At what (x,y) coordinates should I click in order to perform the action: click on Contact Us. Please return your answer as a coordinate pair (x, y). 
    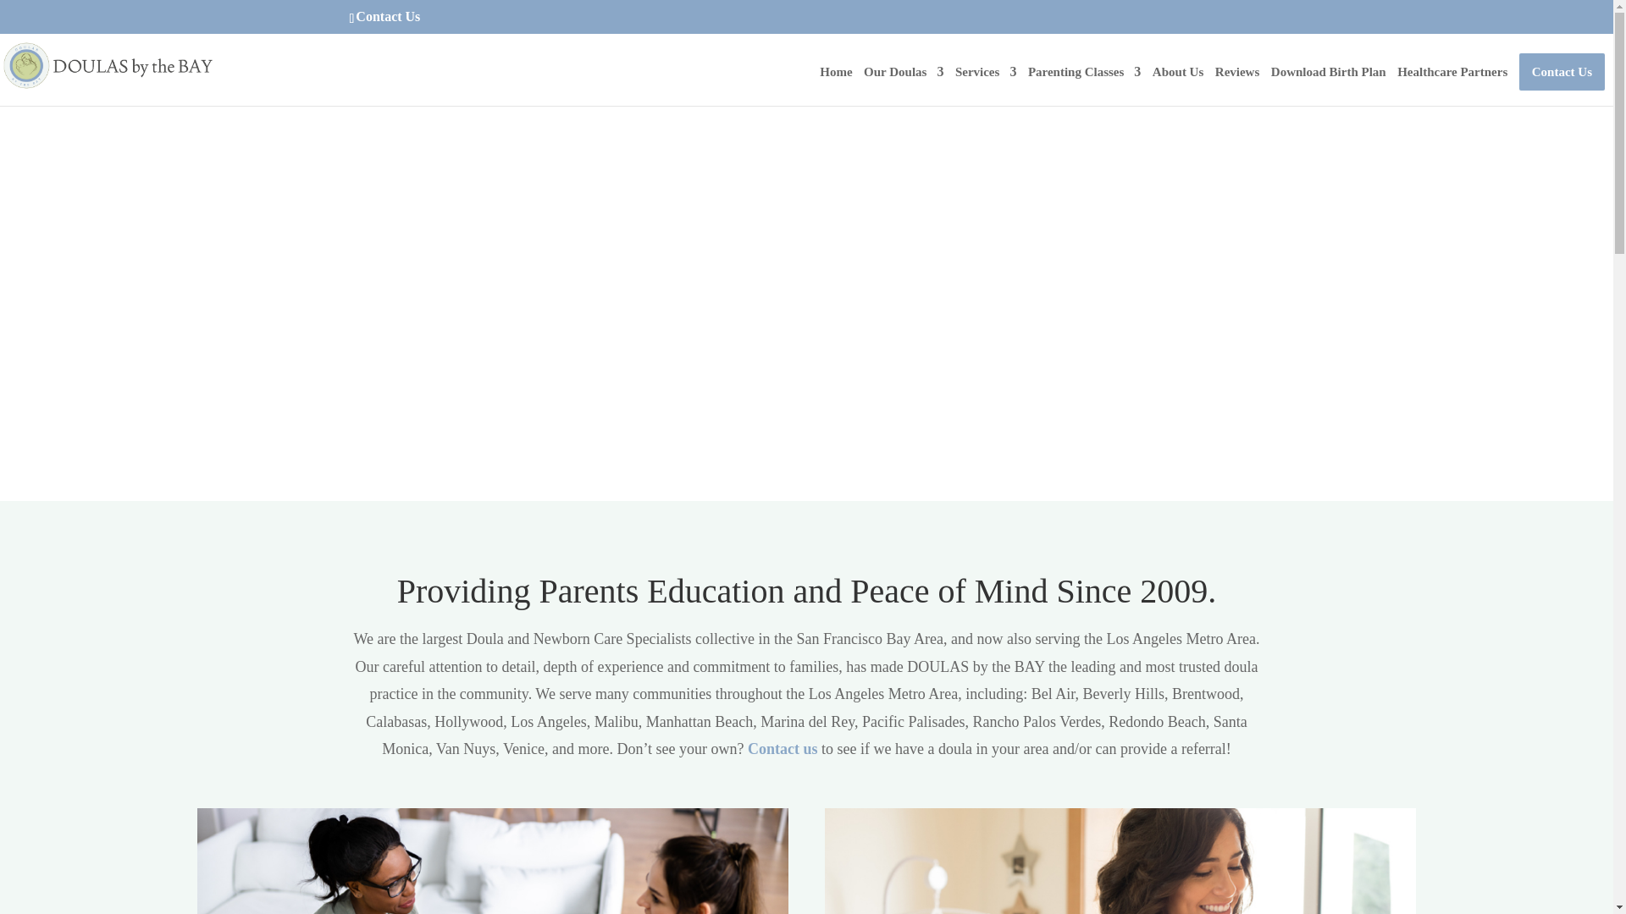
    Looking at the image, I should click on (388, 16).